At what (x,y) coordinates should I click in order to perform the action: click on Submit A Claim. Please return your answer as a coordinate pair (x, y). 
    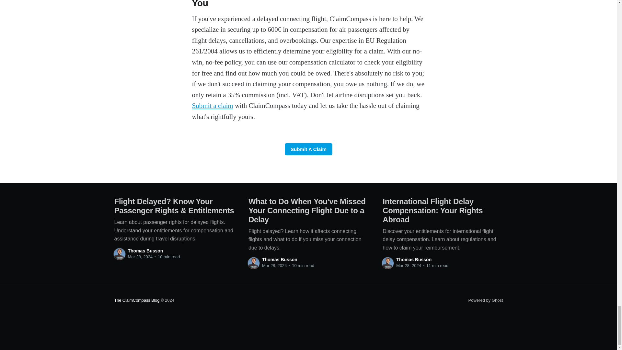
    Looking at the image, I should click on (309, 149).